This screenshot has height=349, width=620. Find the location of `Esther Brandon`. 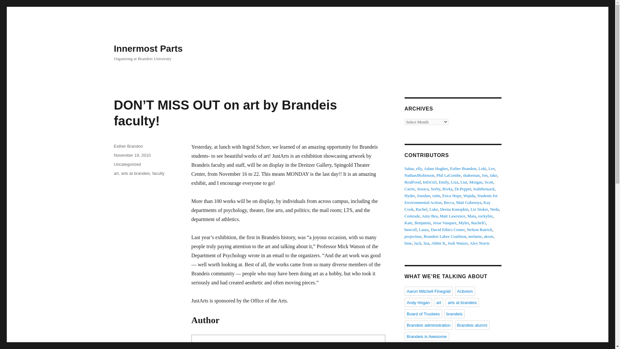

Esther Brandon is located at coordinates (254, 347).